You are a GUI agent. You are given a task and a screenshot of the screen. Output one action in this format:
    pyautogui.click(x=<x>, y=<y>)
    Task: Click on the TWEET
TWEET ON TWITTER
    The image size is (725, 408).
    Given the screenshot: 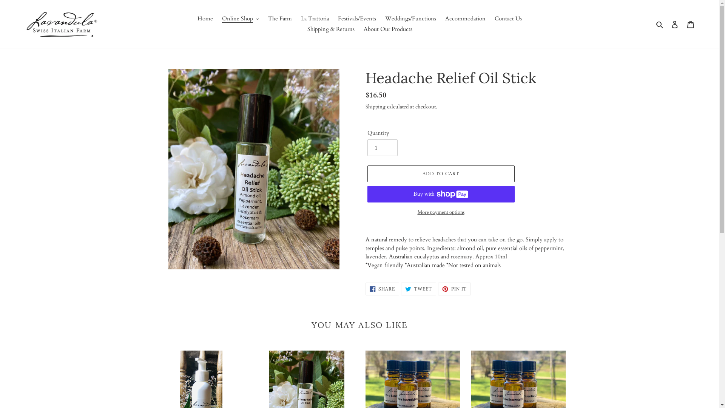 What is the action you would take?
    pyautogui.click(x=418, y=289)
    